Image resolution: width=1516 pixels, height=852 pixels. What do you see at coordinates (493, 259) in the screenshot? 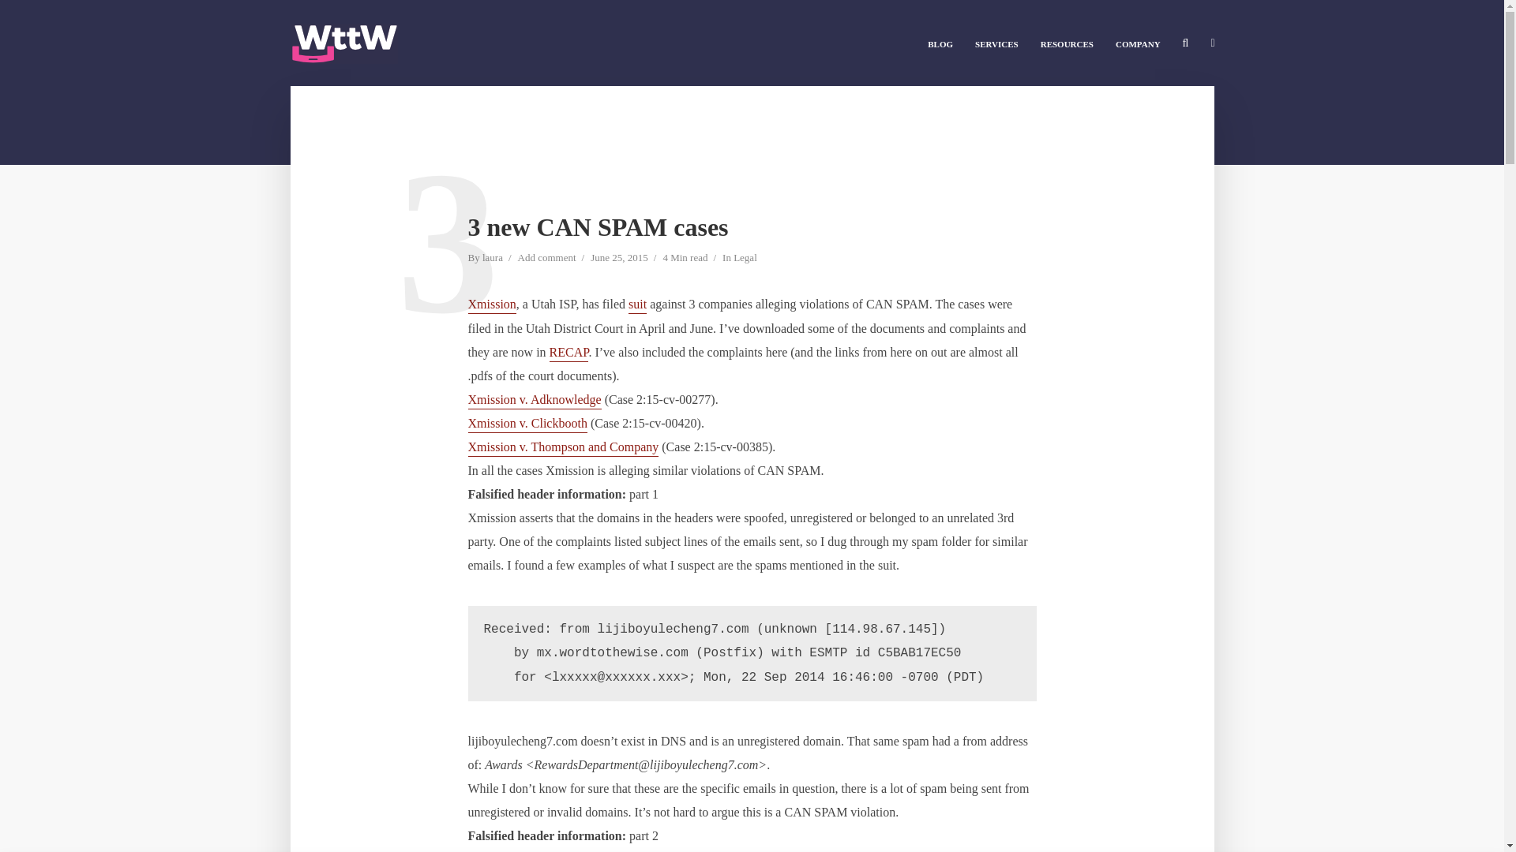
I see `laura` at bounding box center [493, 259].